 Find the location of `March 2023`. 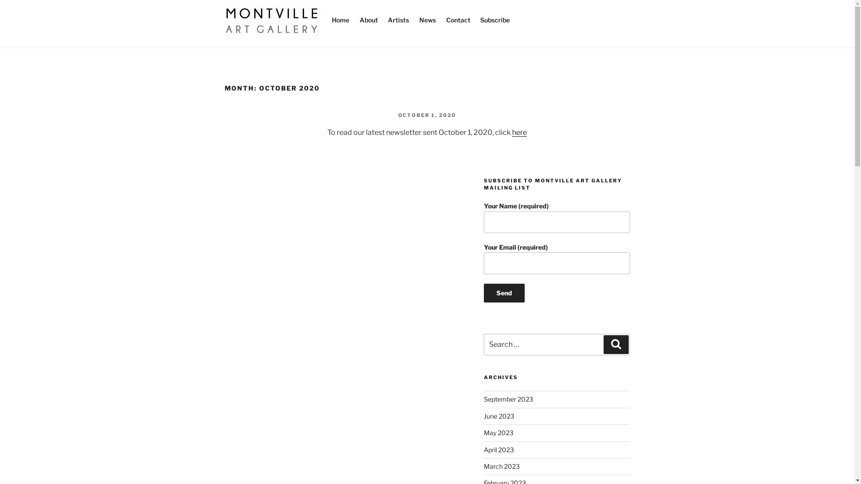

March 2023 is located at coordinates (502, 466).